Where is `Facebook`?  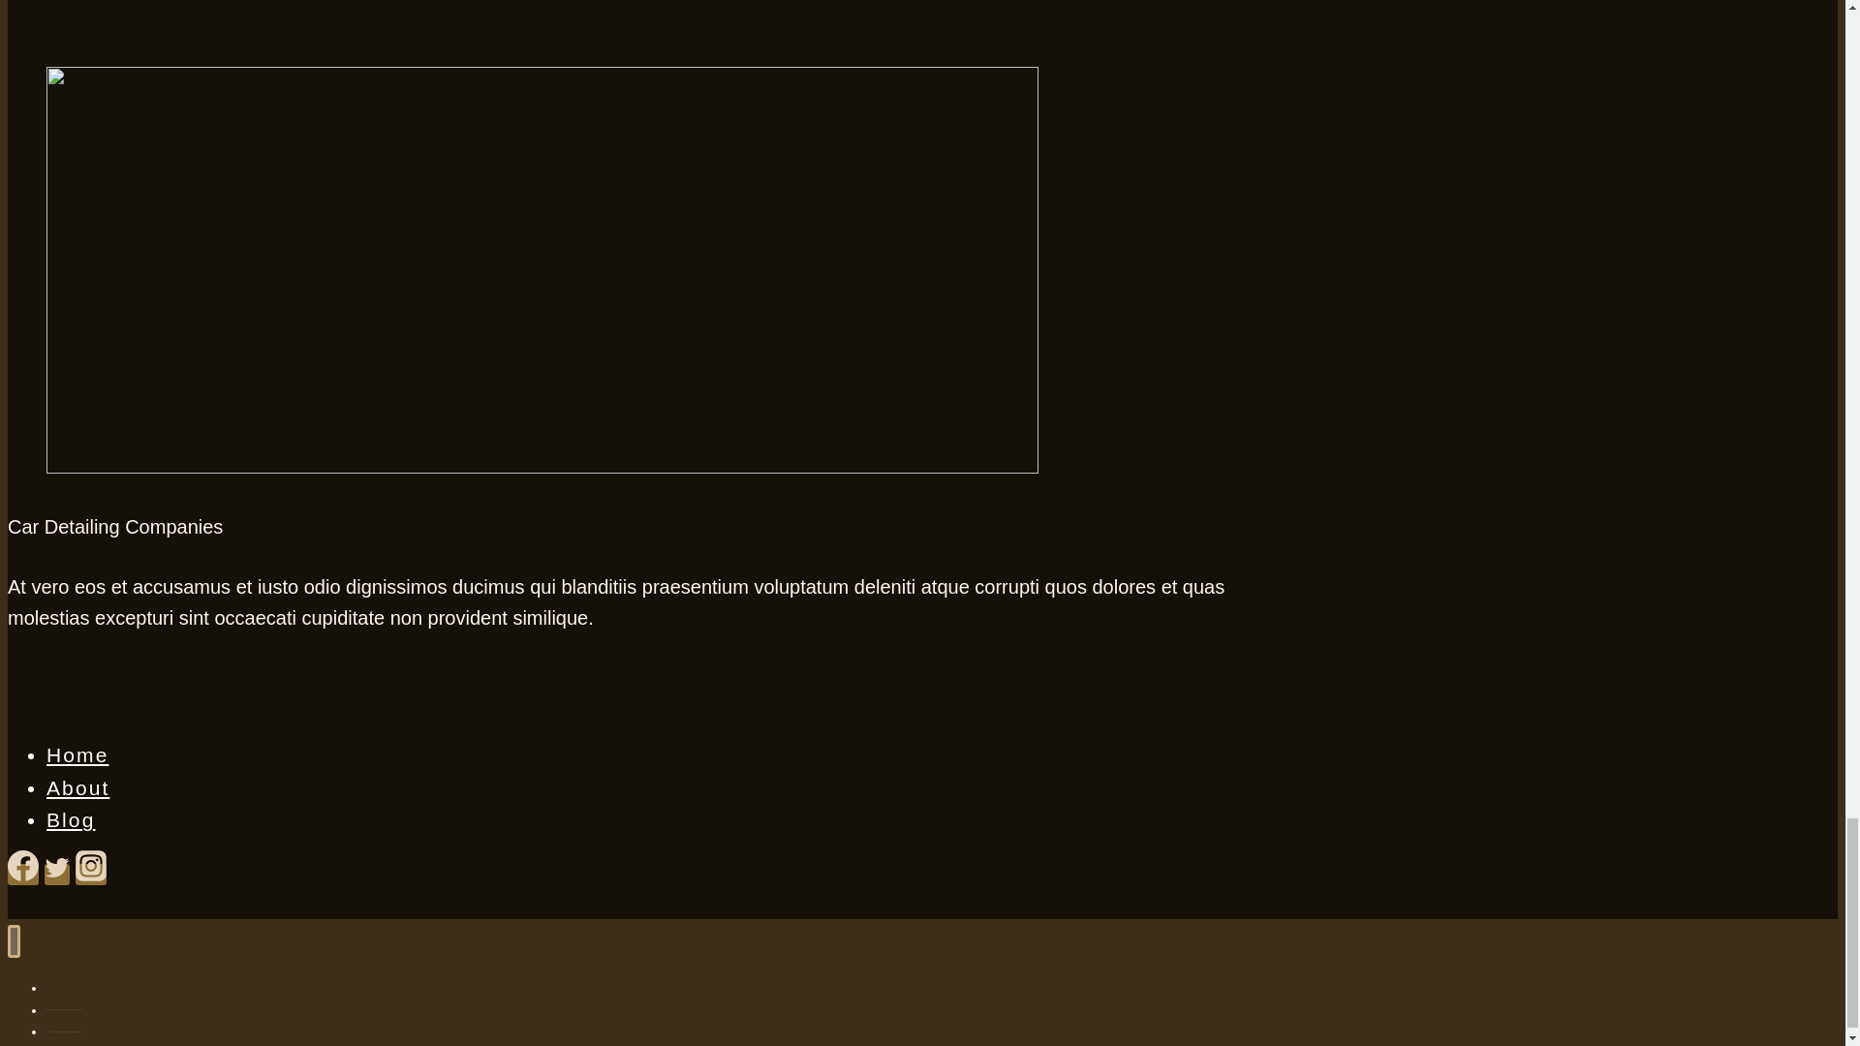 Facebook is located at coordinates (23, 866).